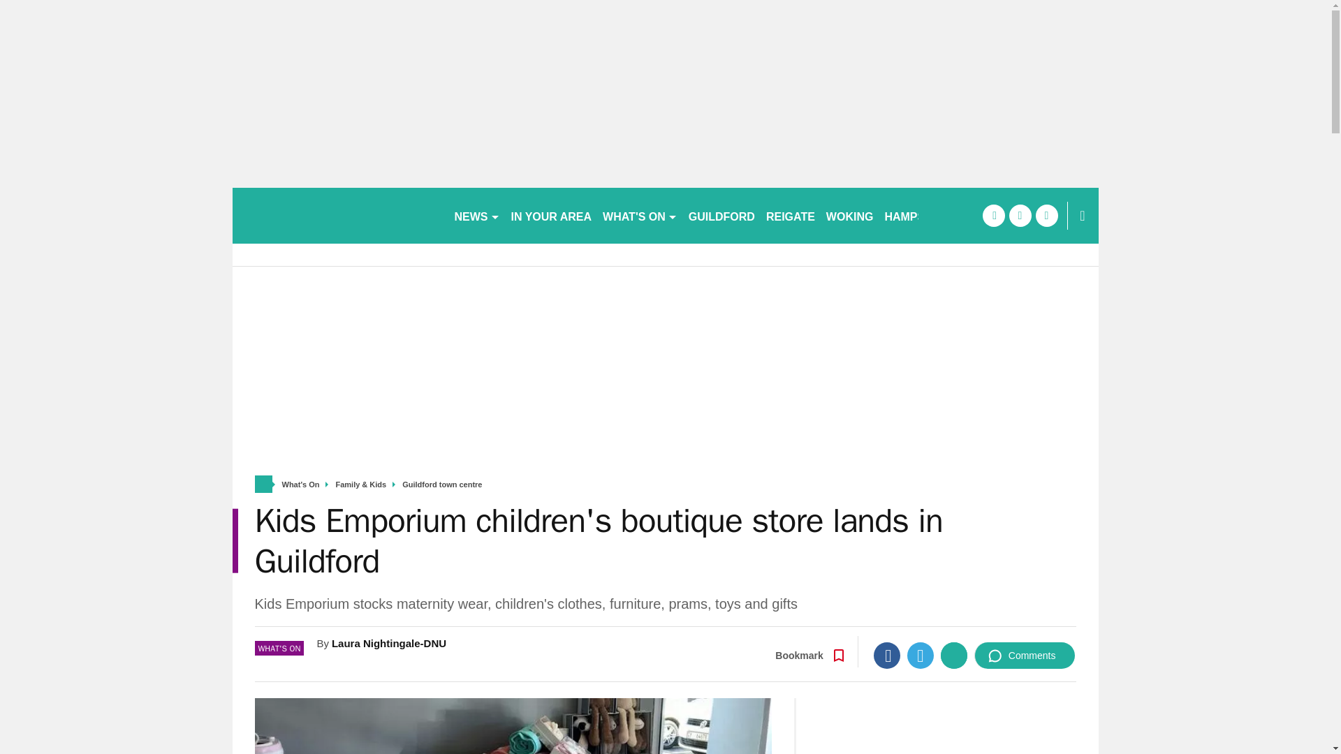  Describe the element at coordinates (791, 215) in the screenshot. I see `REIGATE` at that location.